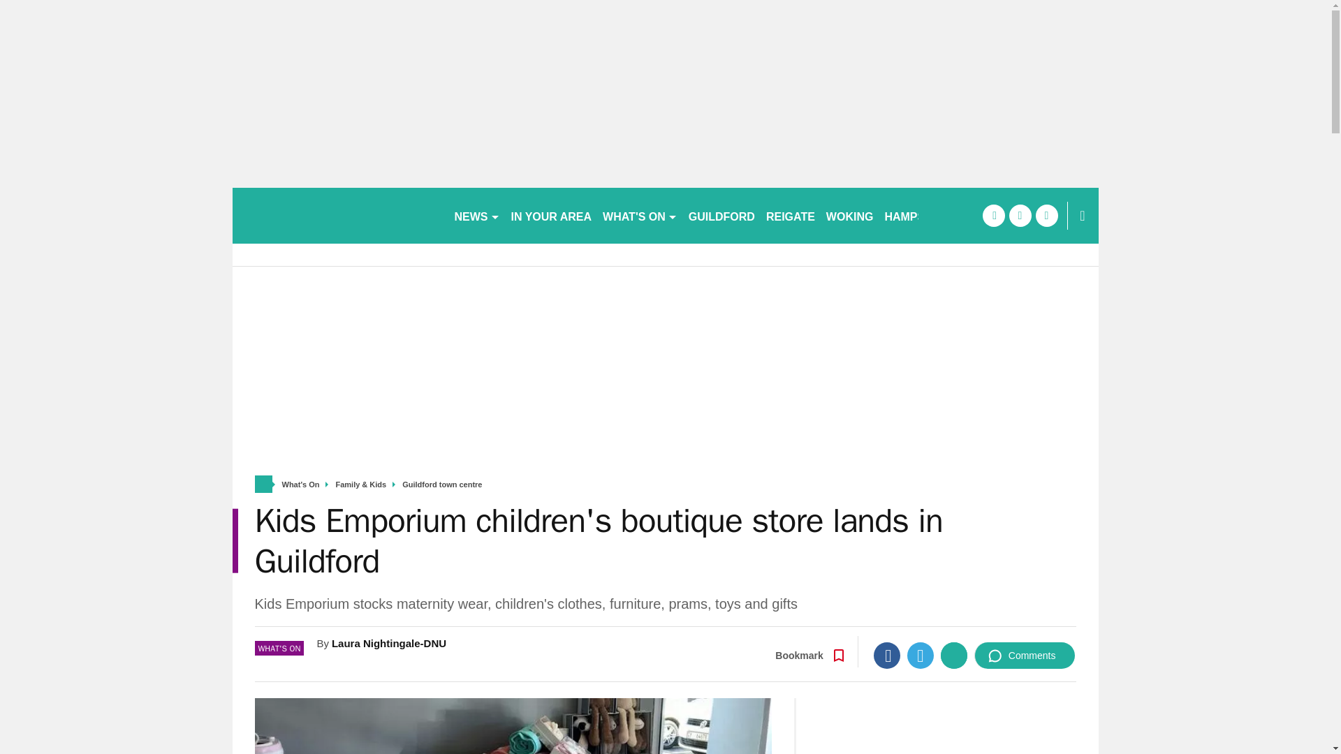  Describe the element at coordinates (791, 215) in the screenshot. I see `REIGATE` at that location.